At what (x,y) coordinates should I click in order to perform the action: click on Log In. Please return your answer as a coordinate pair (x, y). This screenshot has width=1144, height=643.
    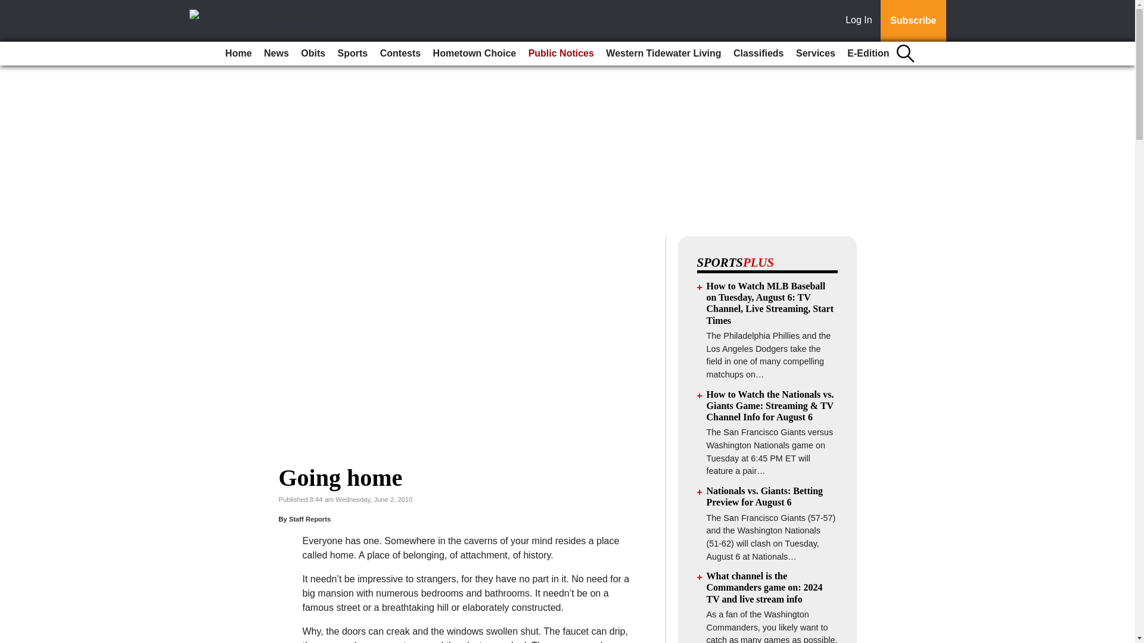
    Looking at the image, I should click on (861, 21).